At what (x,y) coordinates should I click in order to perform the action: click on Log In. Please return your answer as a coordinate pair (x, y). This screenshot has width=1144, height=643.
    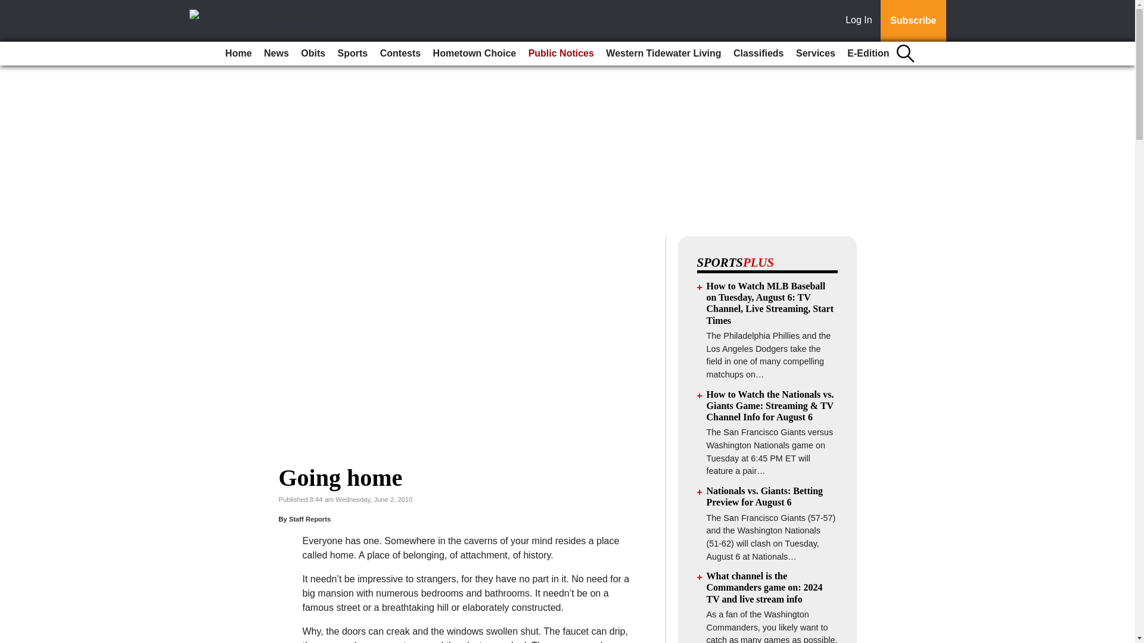
    Looking at the image, I should click on (861, 21).